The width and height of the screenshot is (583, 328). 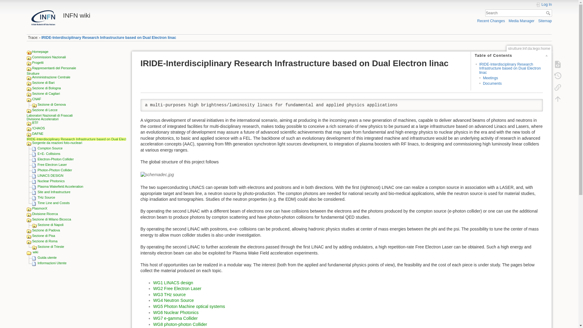 I want to click on Log In, so click(x=544, y=4).